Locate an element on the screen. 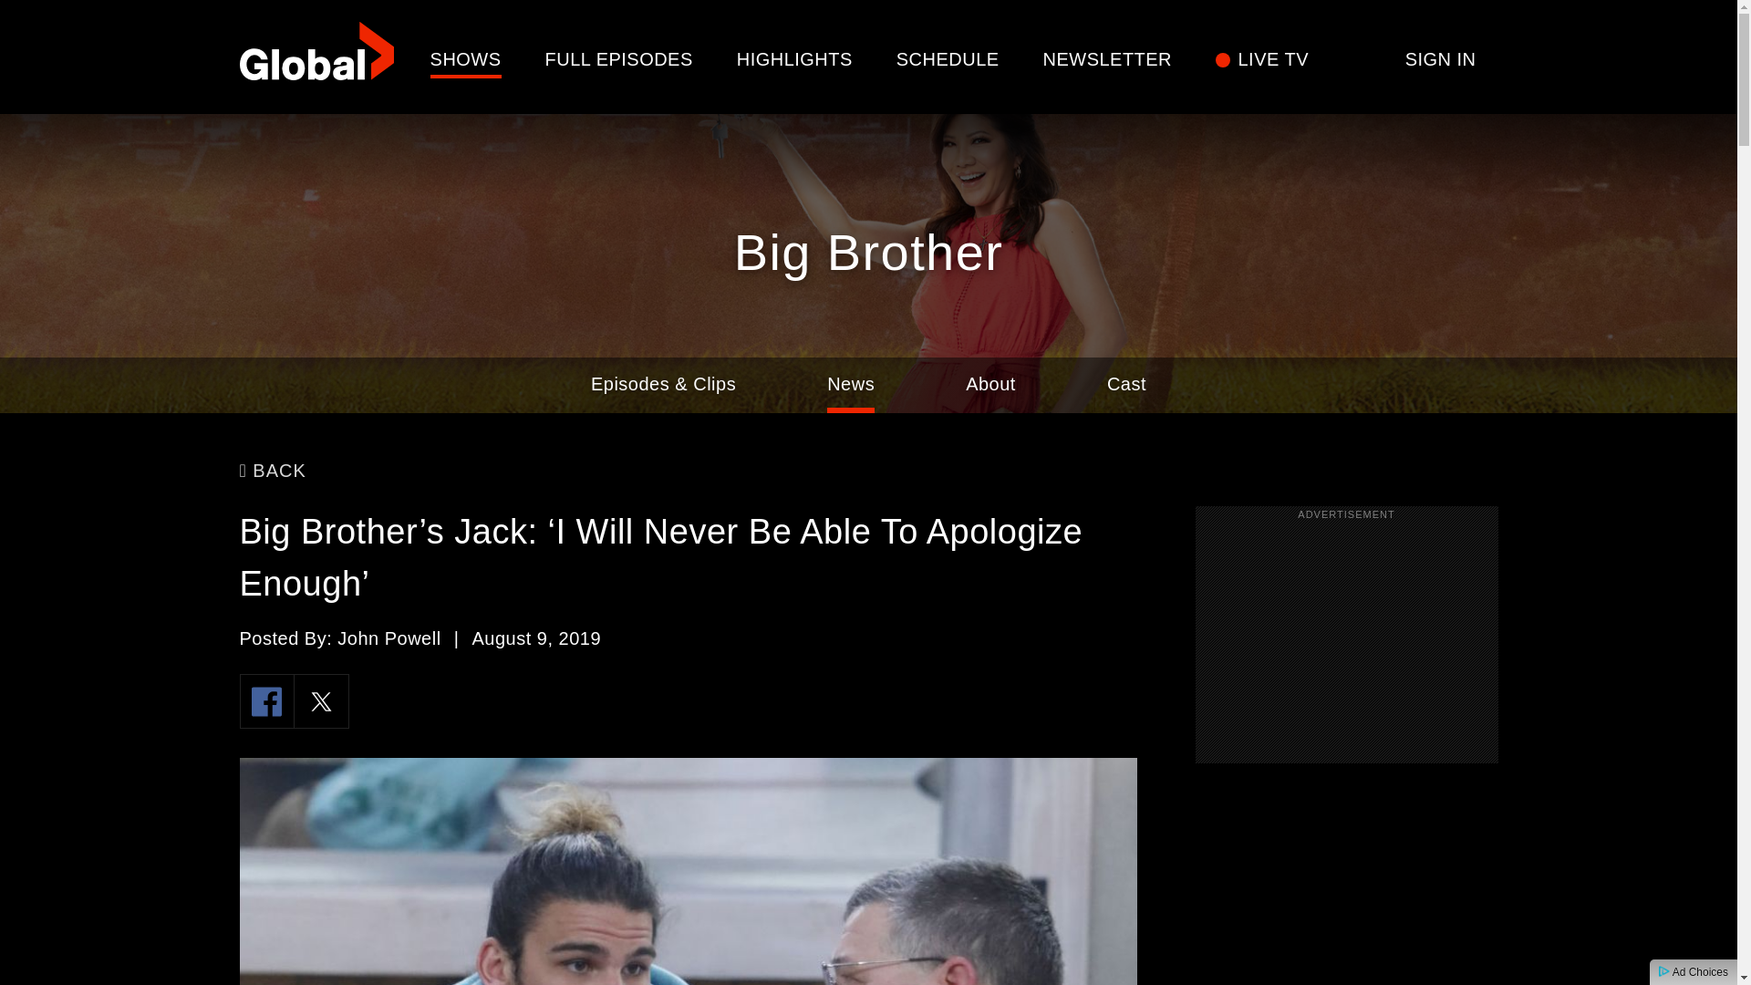  Cast is located at coordinates (1126, 385).